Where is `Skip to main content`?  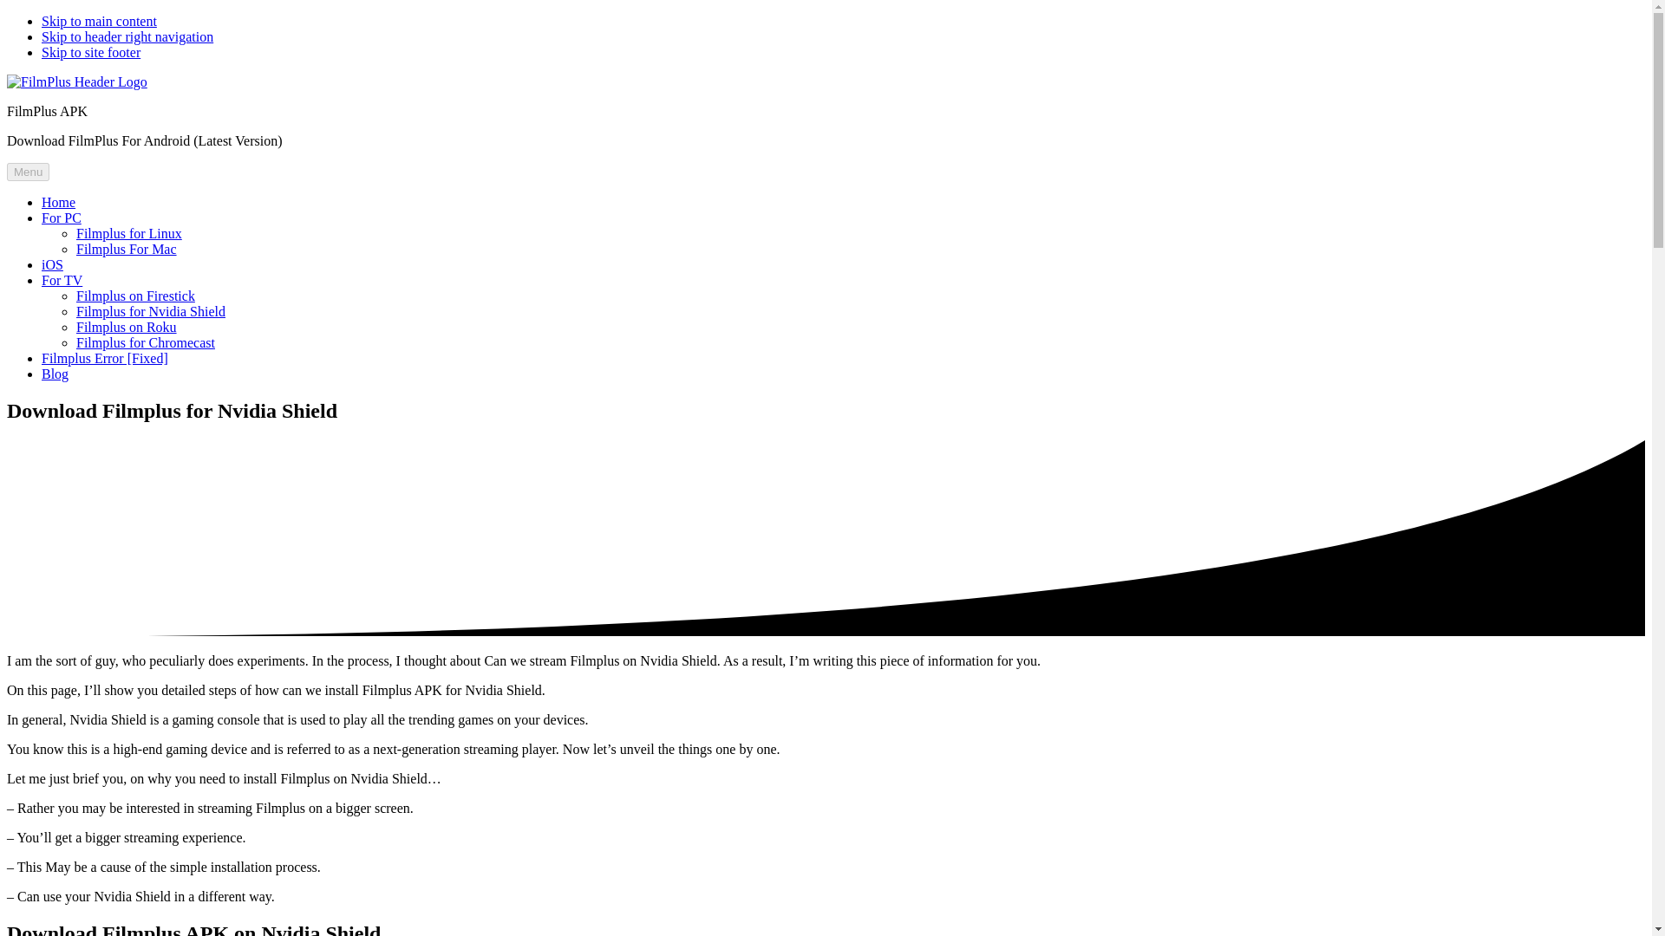
Skip to main content is located at coordinates (99, 21).